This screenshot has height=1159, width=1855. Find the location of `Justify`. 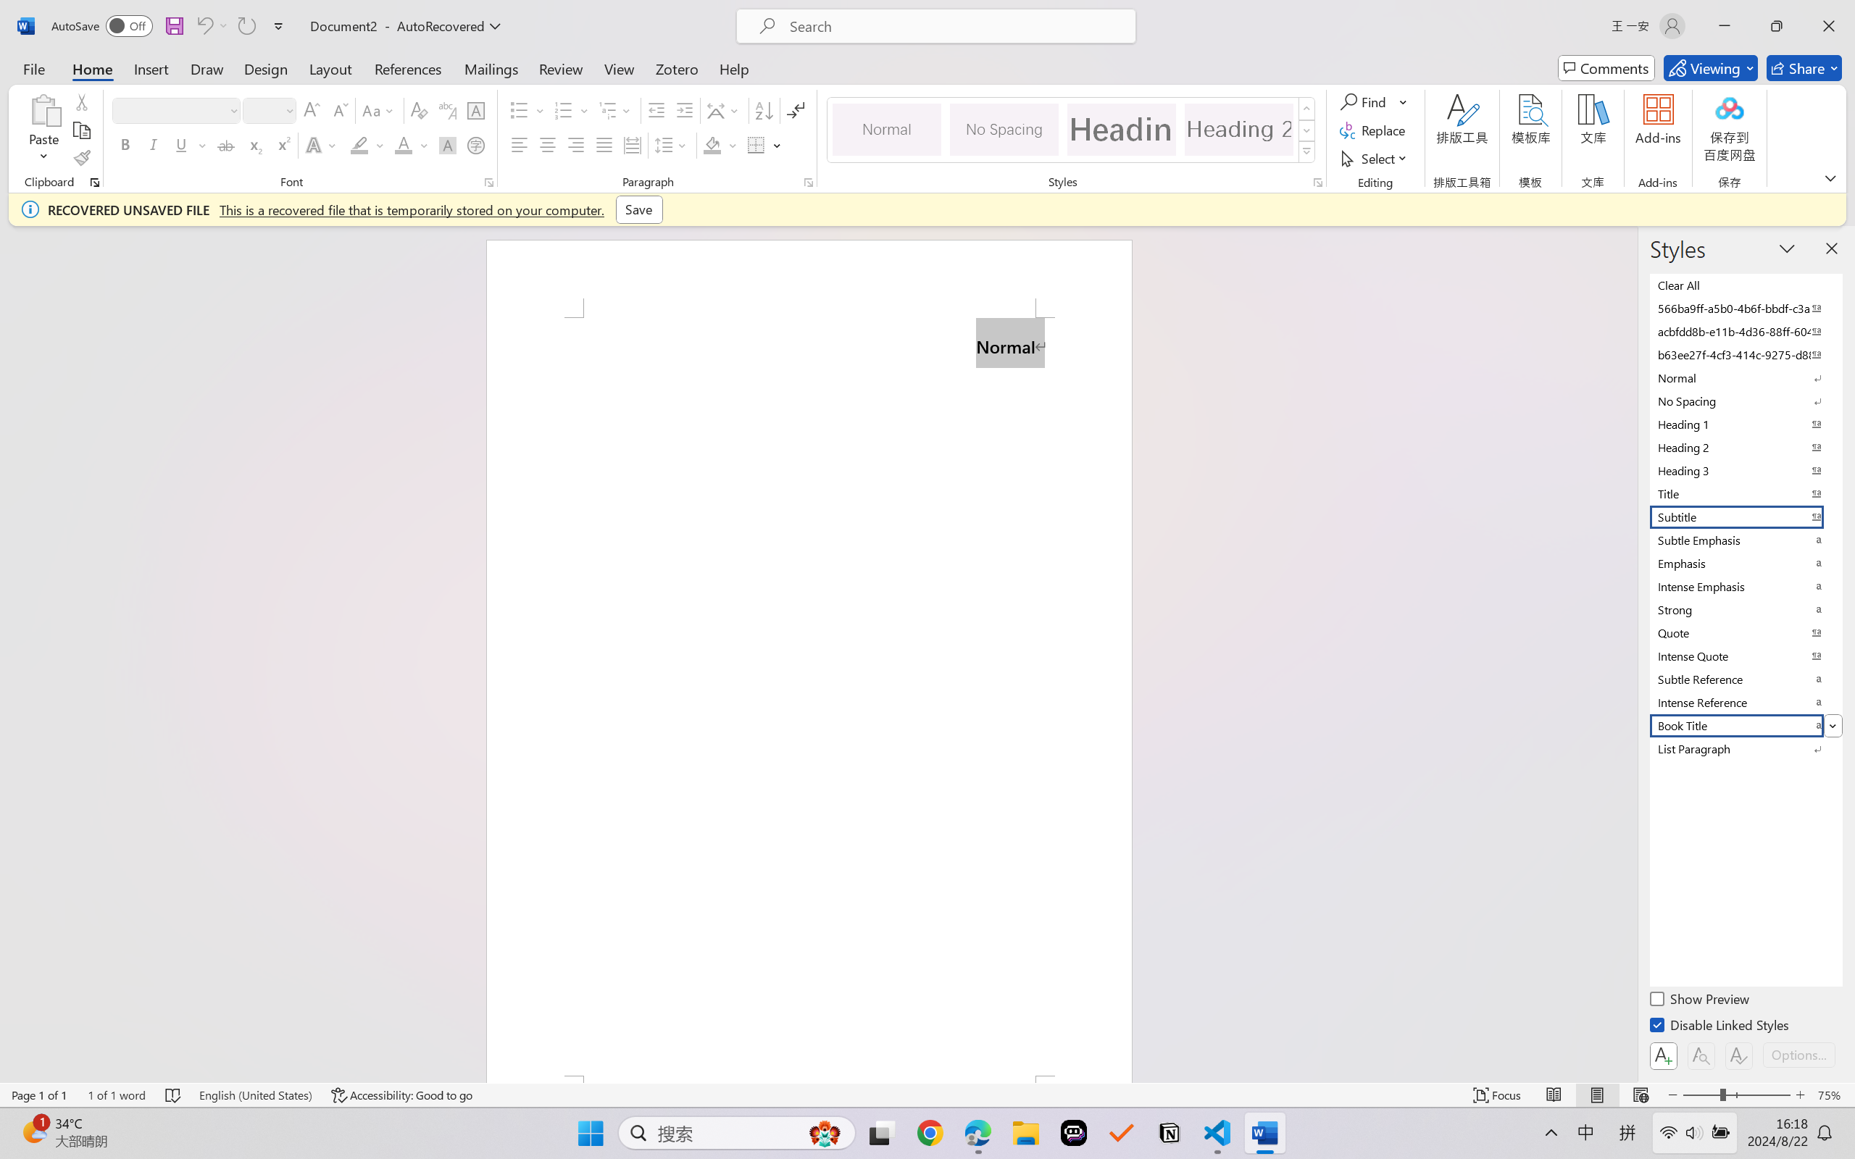

Justify is located at coordinates (604, 145).